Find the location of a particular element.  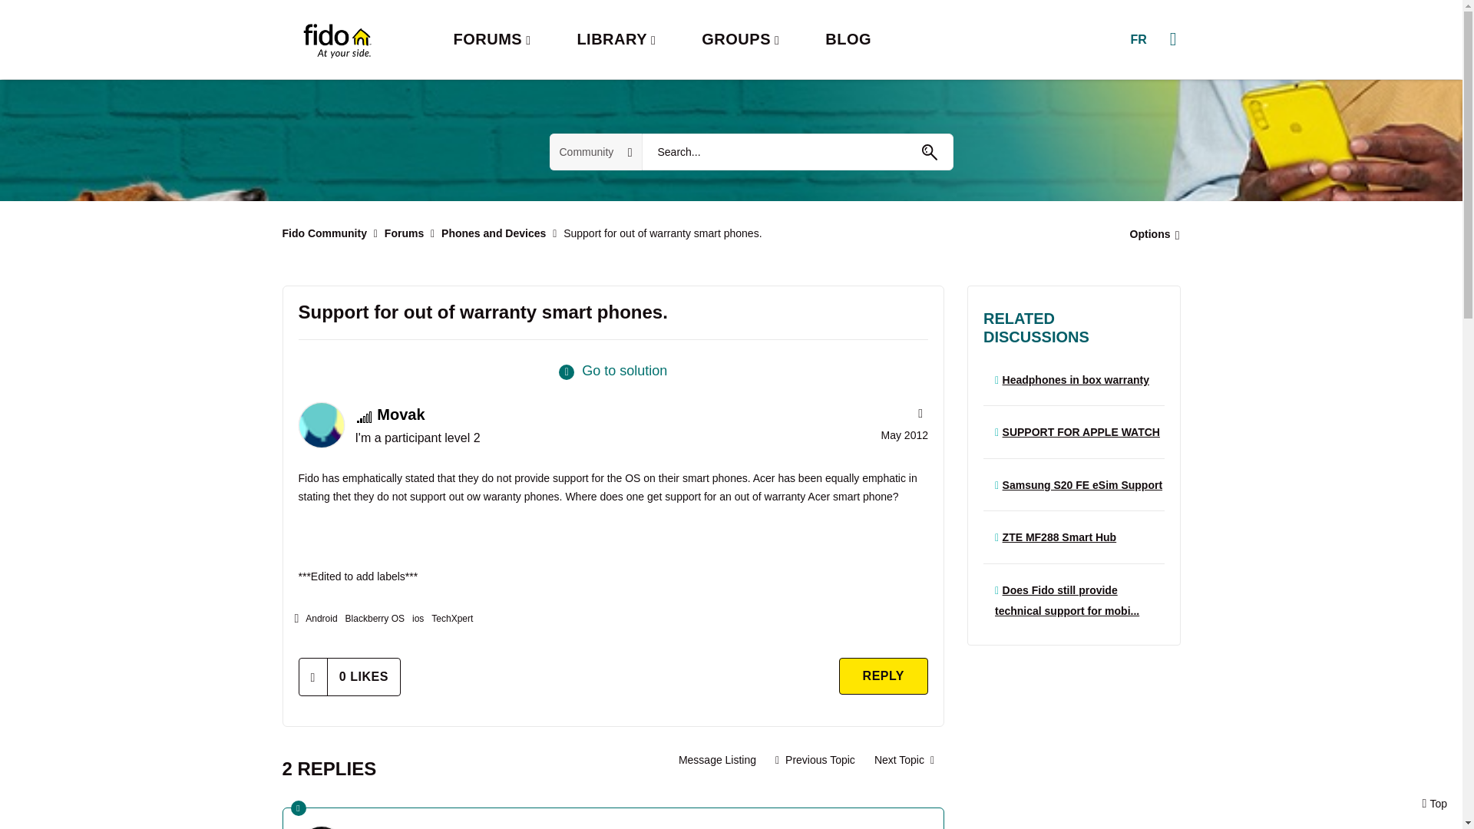

BLOG is located at coordinates (848, 40).